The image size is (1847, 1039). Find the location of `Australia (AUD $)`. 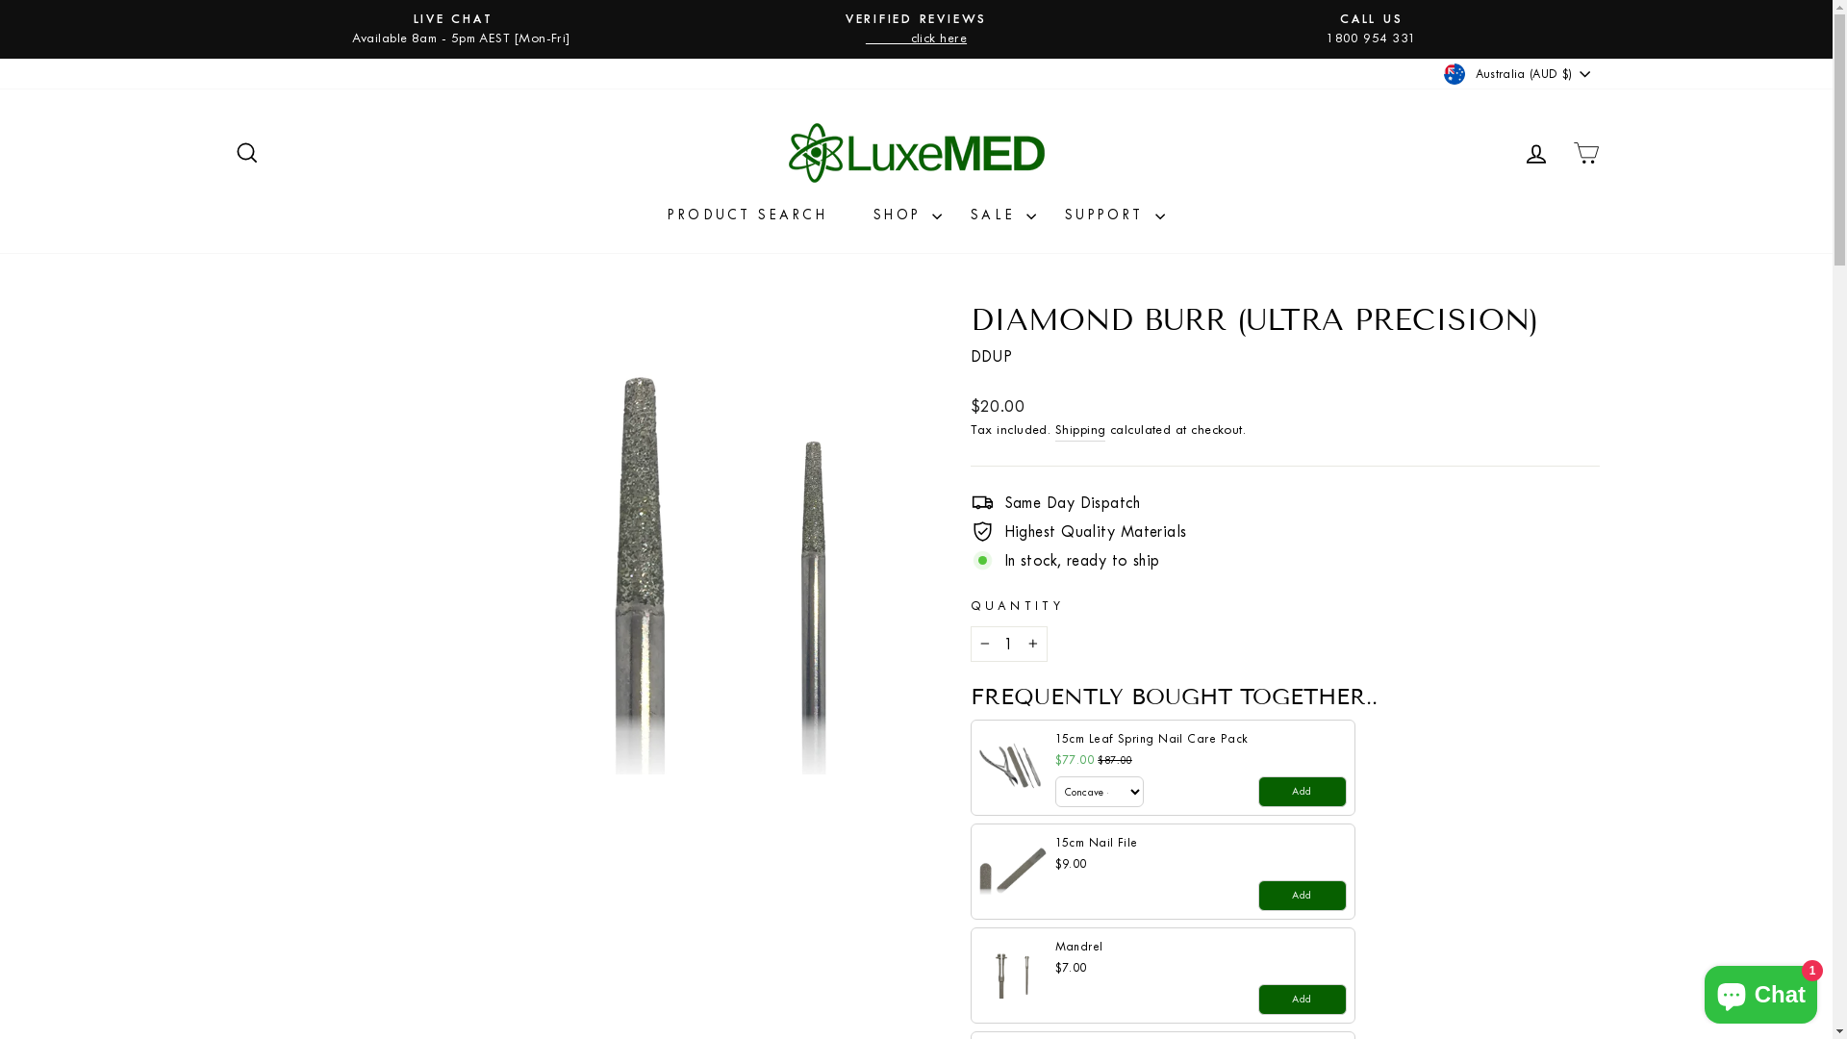

Australia (AUD $) is located at coordinates (1519, 74).